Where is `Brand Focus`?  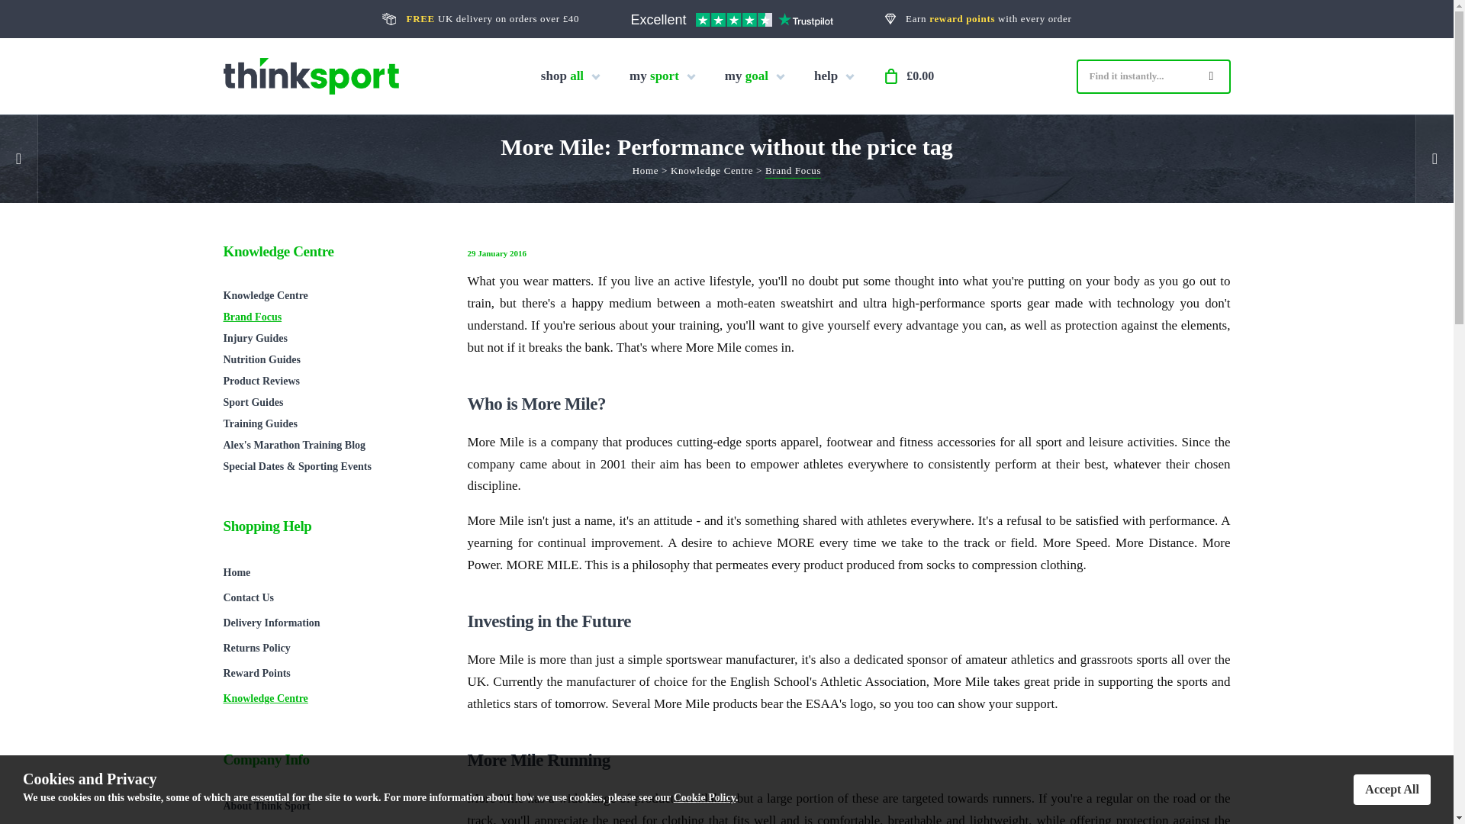 Brand Focus is located at coordinates (792, 172).